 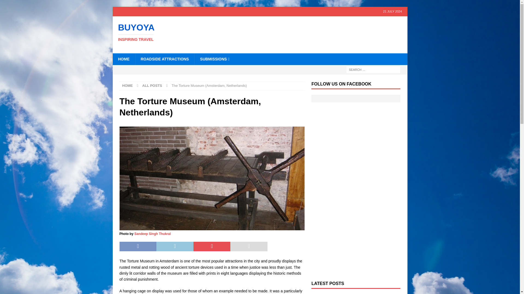 I want to click on Advertisement, so click(x=312, y=34).